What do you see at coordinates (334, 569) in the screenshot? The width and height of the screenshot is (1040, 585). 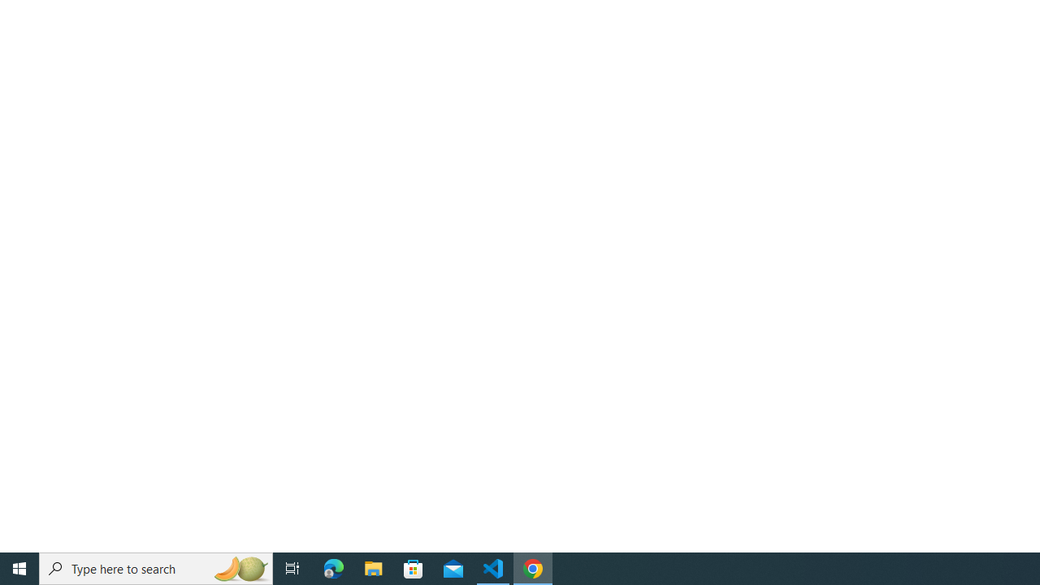 I see `Microsoft Edge` at bounding box center [334, 569].